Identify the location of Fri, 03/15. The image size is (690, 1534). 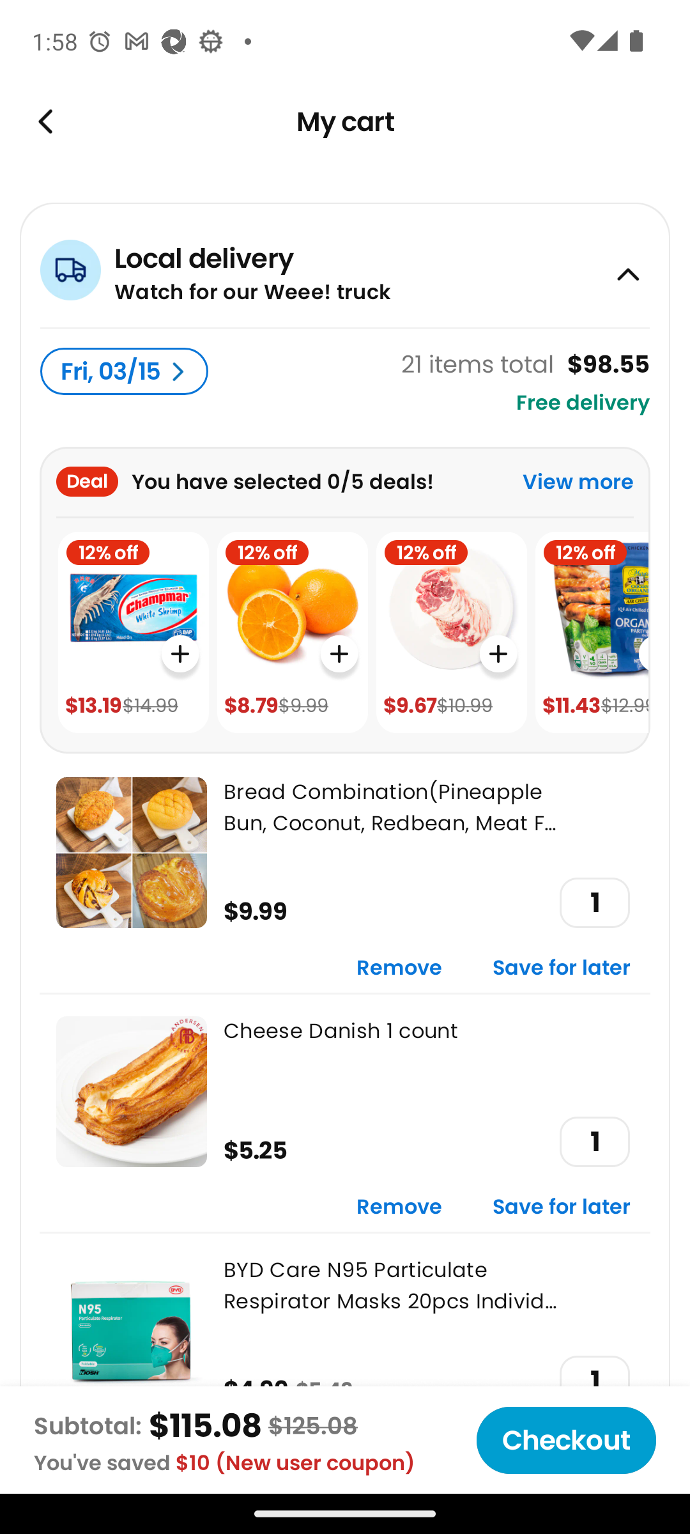
(124, 372).